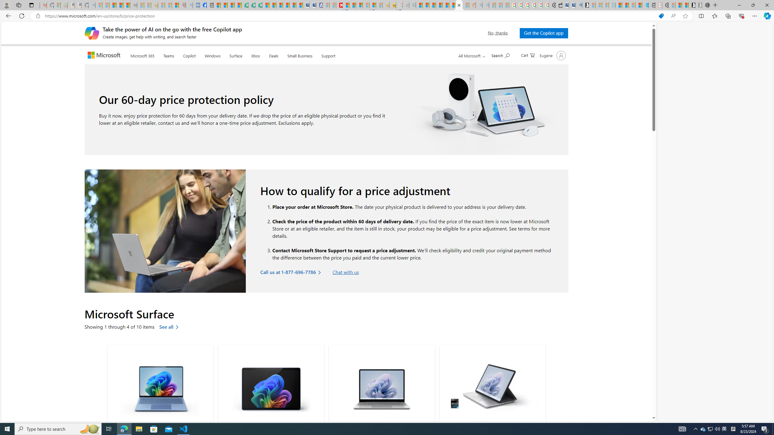 The width and height of the screenshot is (774, 435). Describe the element at coordinates (189, 54) in the screenshot. I see `Copilot` at that location.